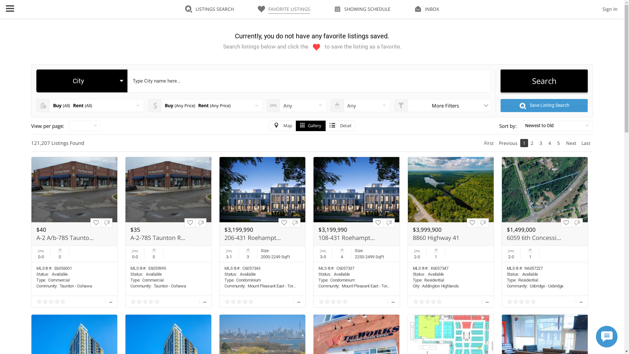 The image size is (629, 354). I want to click on Like, so click(190, 223).